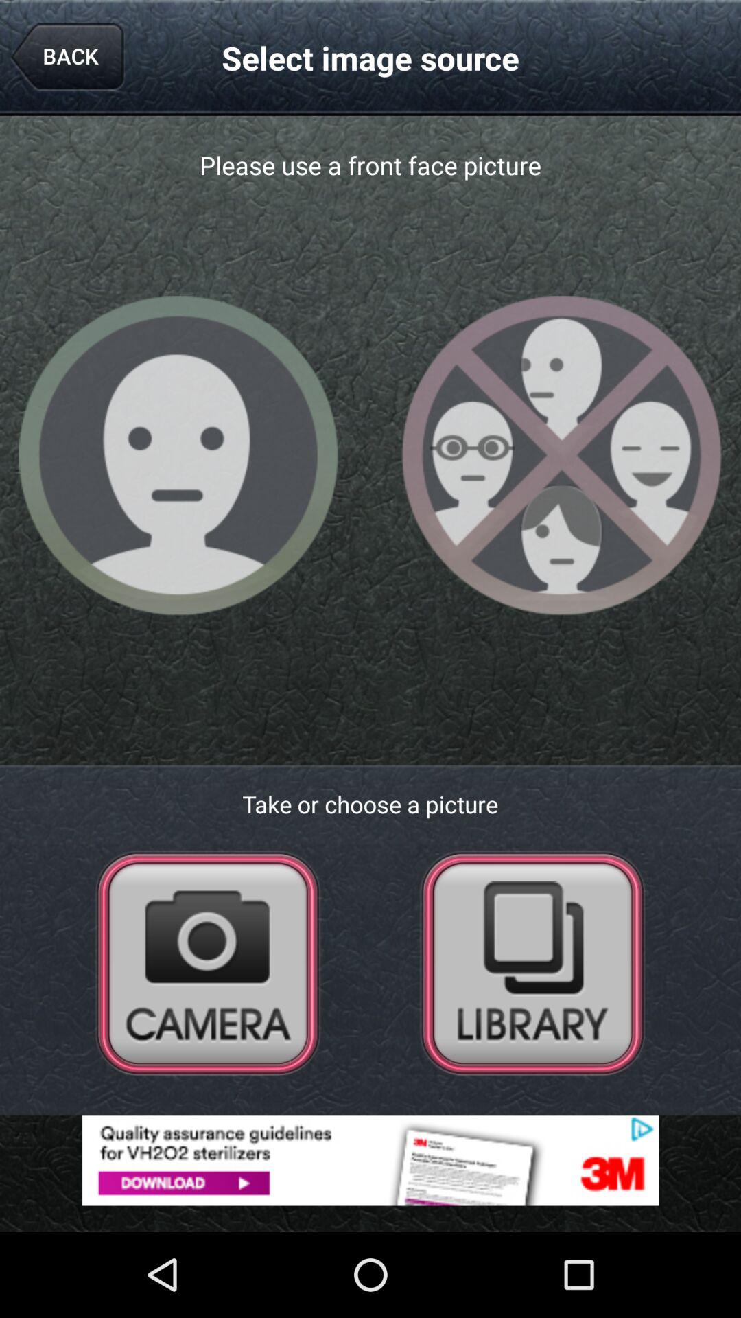  What do you see at coordinates (532, 962) in the screenshot?
I see `image open option` at bounding box center [532, 962].